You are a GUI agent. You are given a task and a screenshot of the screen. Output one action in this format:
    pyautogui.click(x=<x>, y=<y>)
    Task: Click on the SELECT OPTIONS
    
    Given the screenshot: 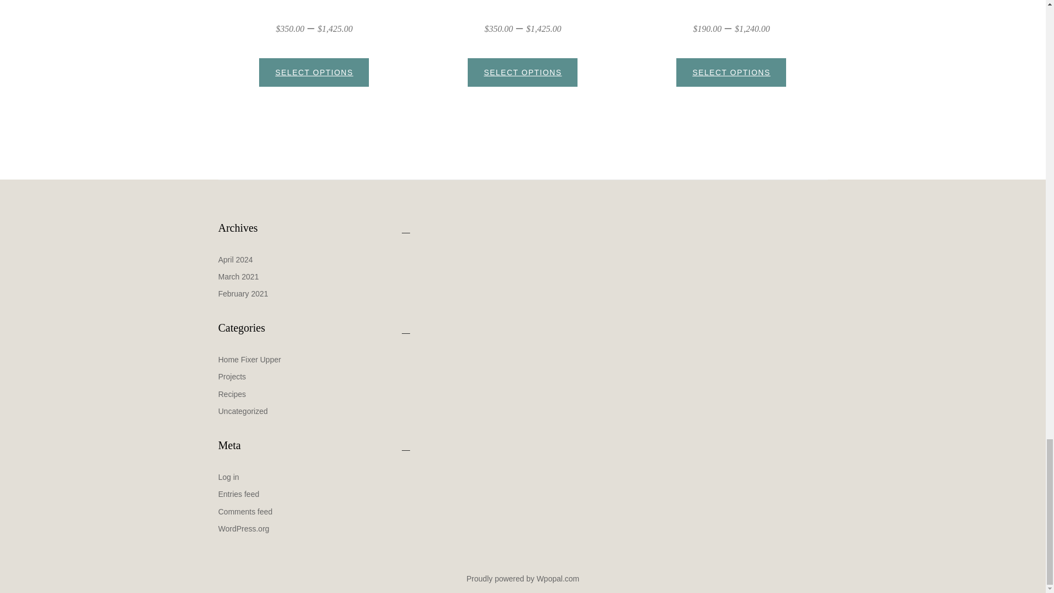 What is the action you would take?
    pyautogui.click(x=731, y=72)
    